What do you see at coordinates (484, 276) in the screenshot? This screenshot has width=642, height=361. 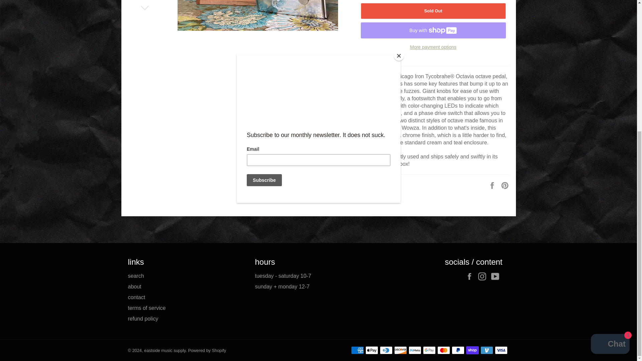 I see `eastside music supply on Instagram` at bounding box center [484, 276].